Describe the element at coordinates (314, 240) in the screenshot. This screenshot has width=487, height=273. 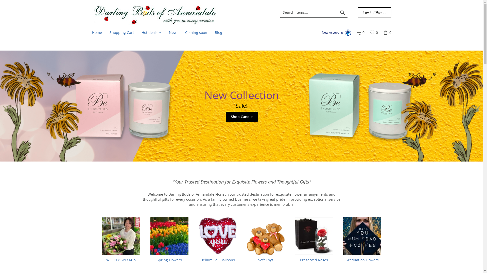
I see `Preserved Roses` at that location.